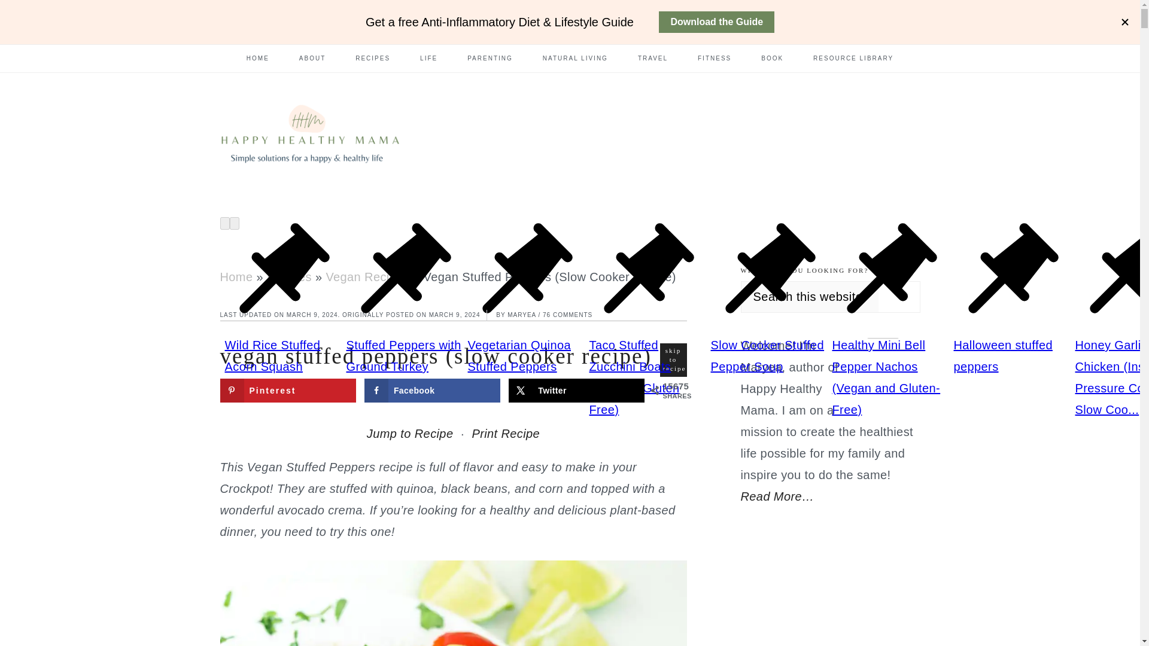  I want to click on RESOURCE LIBRARY, so click(853, 59).